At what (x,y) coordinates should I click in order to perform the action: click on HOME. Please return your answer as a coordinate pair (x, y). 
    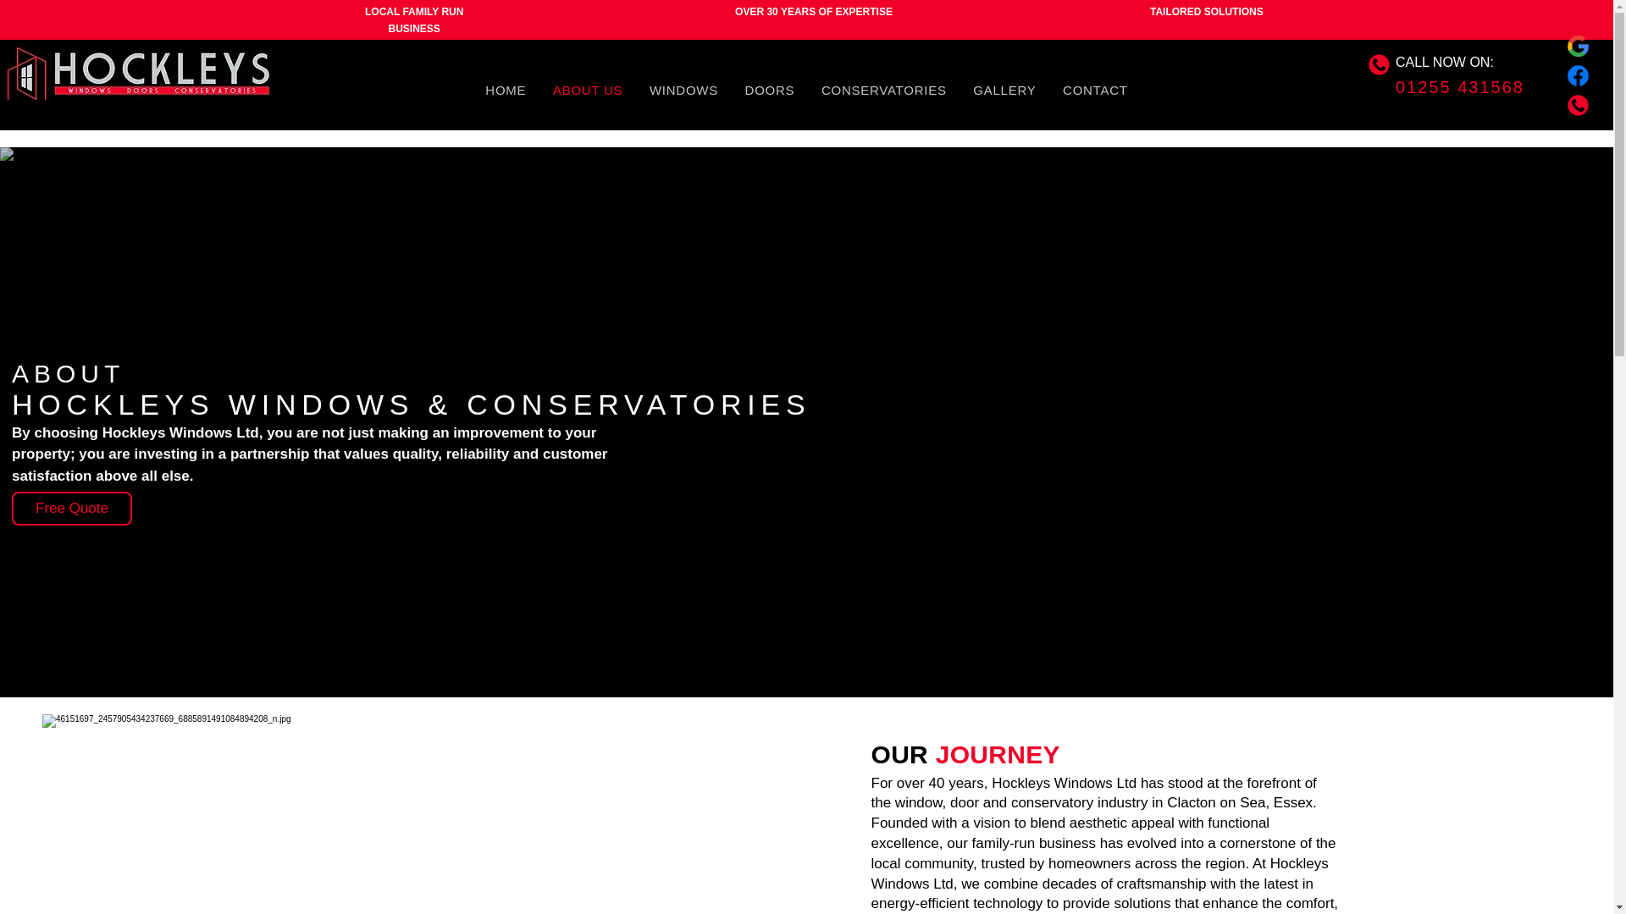
    Looking at the image, I should click on (807, 90).